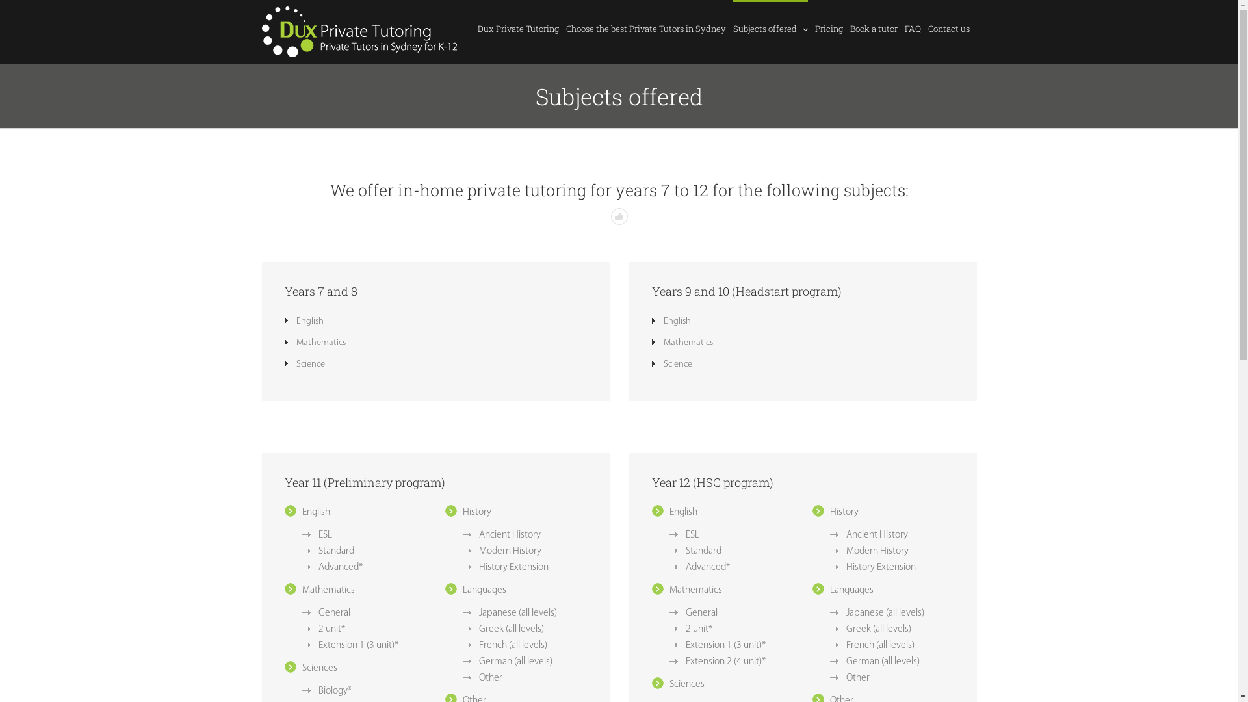 The width and height of the screenshot is (1248, 702). What do you see at coordinates (949, 28) in the screenshot?
I see `Contact us` at bounding box center [949, 28].